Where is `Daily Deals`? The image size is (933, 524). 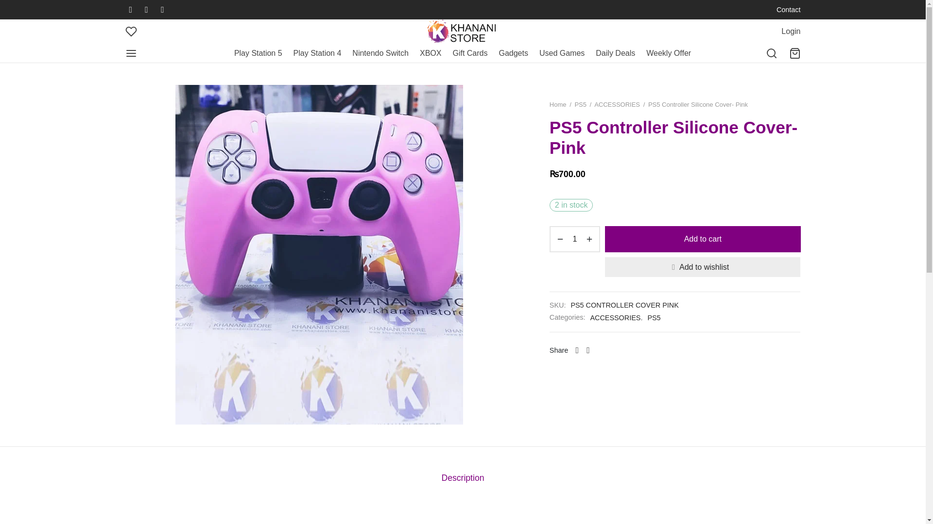 Daily Deals is located at coordinates (615, 53).